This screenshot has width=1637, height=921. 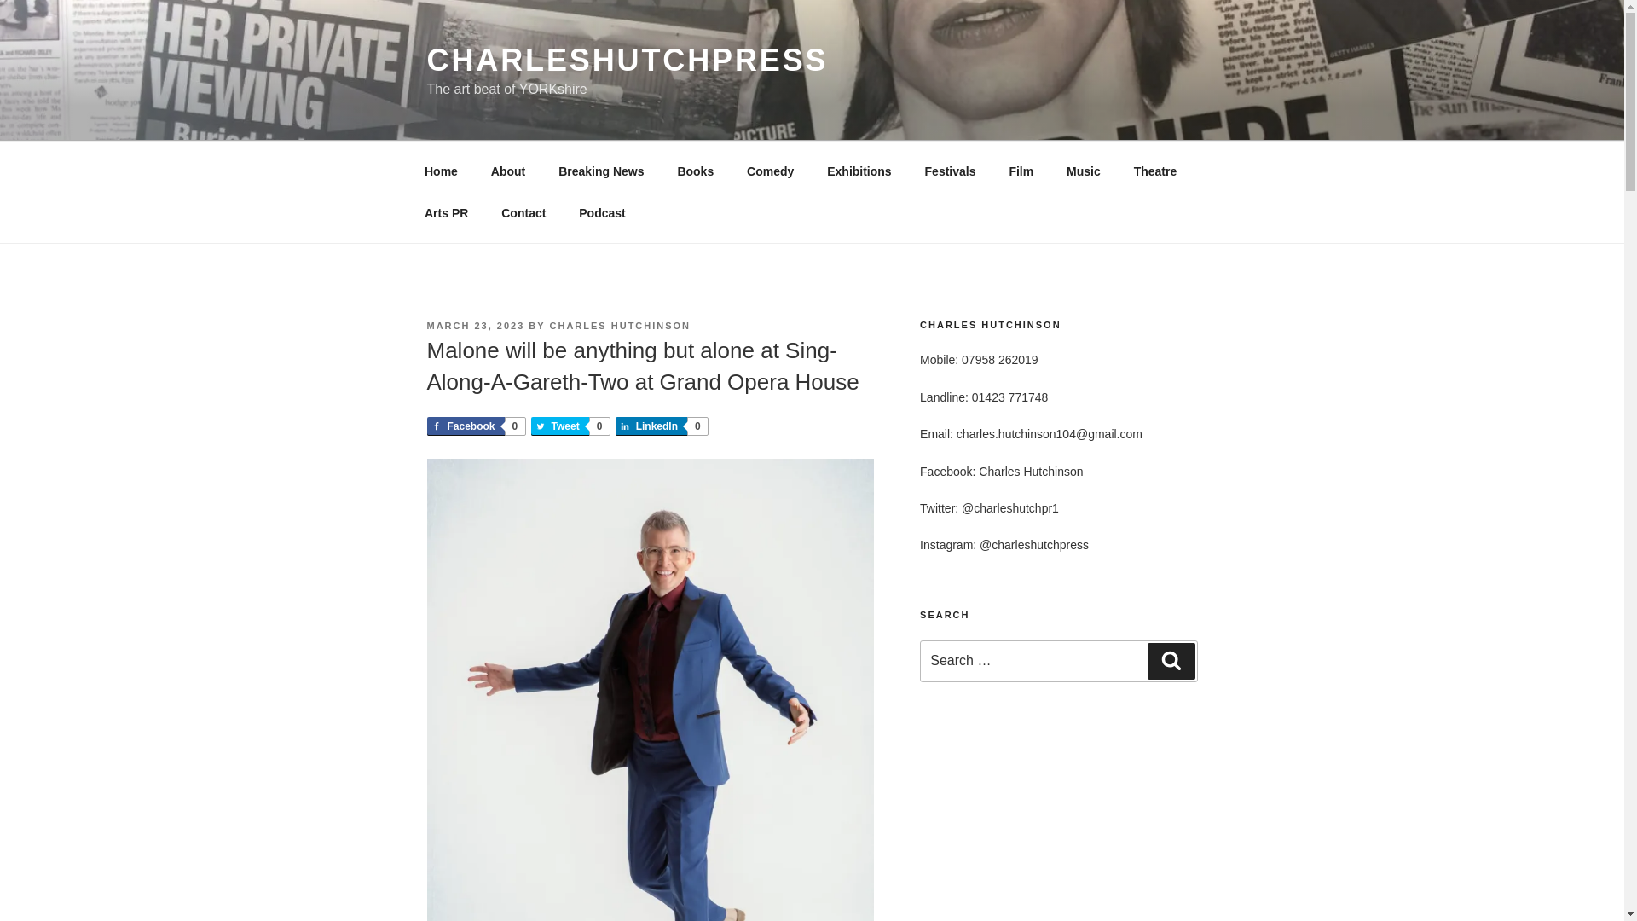 What do you see at coordinates (570, 426) in the screenshot?
I see `CHARLES HUTCHINSON` at bounding box center [570, 426].